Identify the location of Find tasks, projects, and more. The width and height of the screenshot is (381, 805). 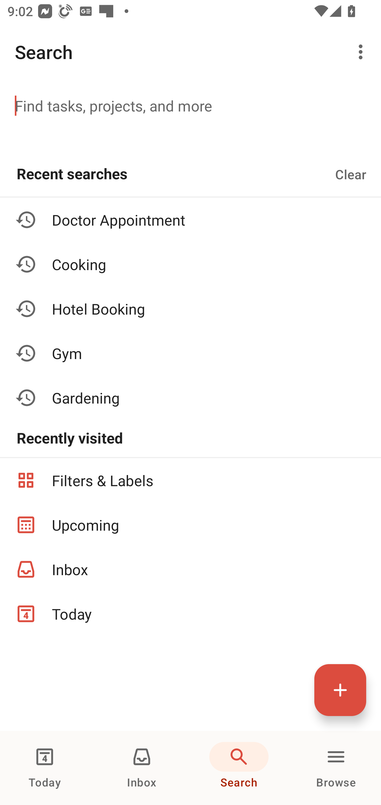
(190, 105).